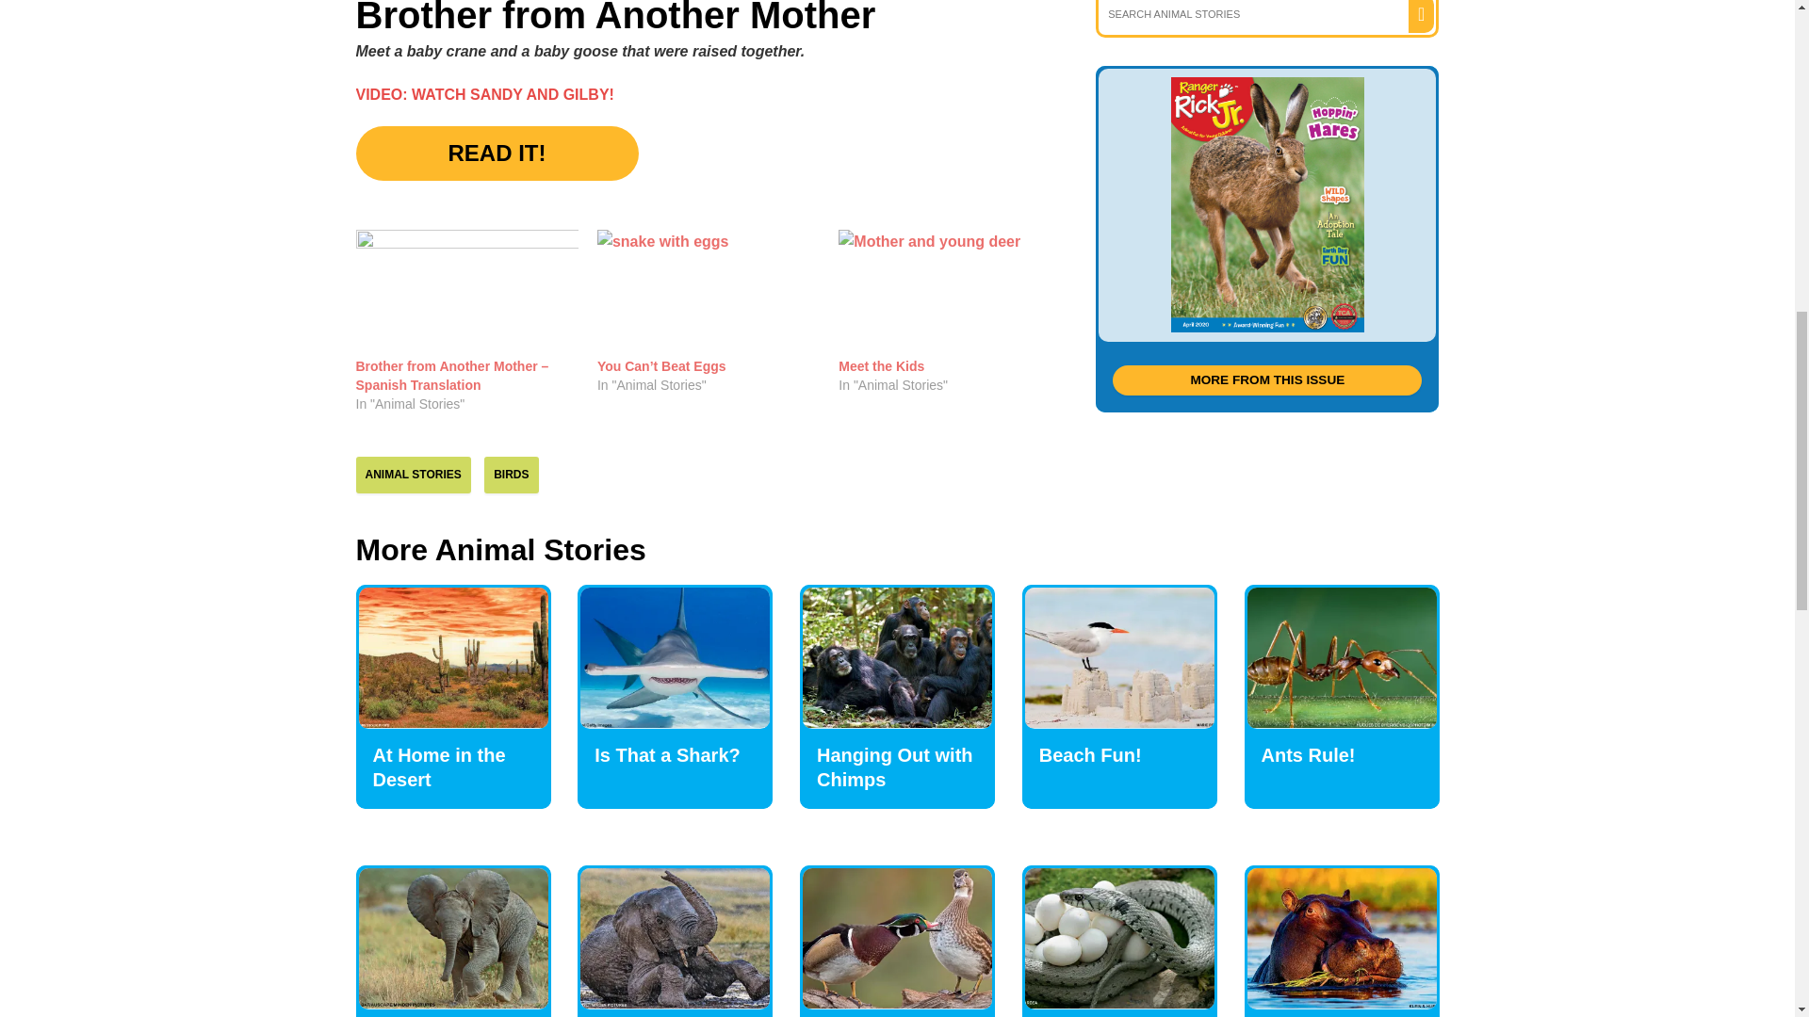 The image size is (1809, 1017). Describe the element at coordinates (413, 474) in the screenshot. I see `ANIMAL STORIES` at that location.